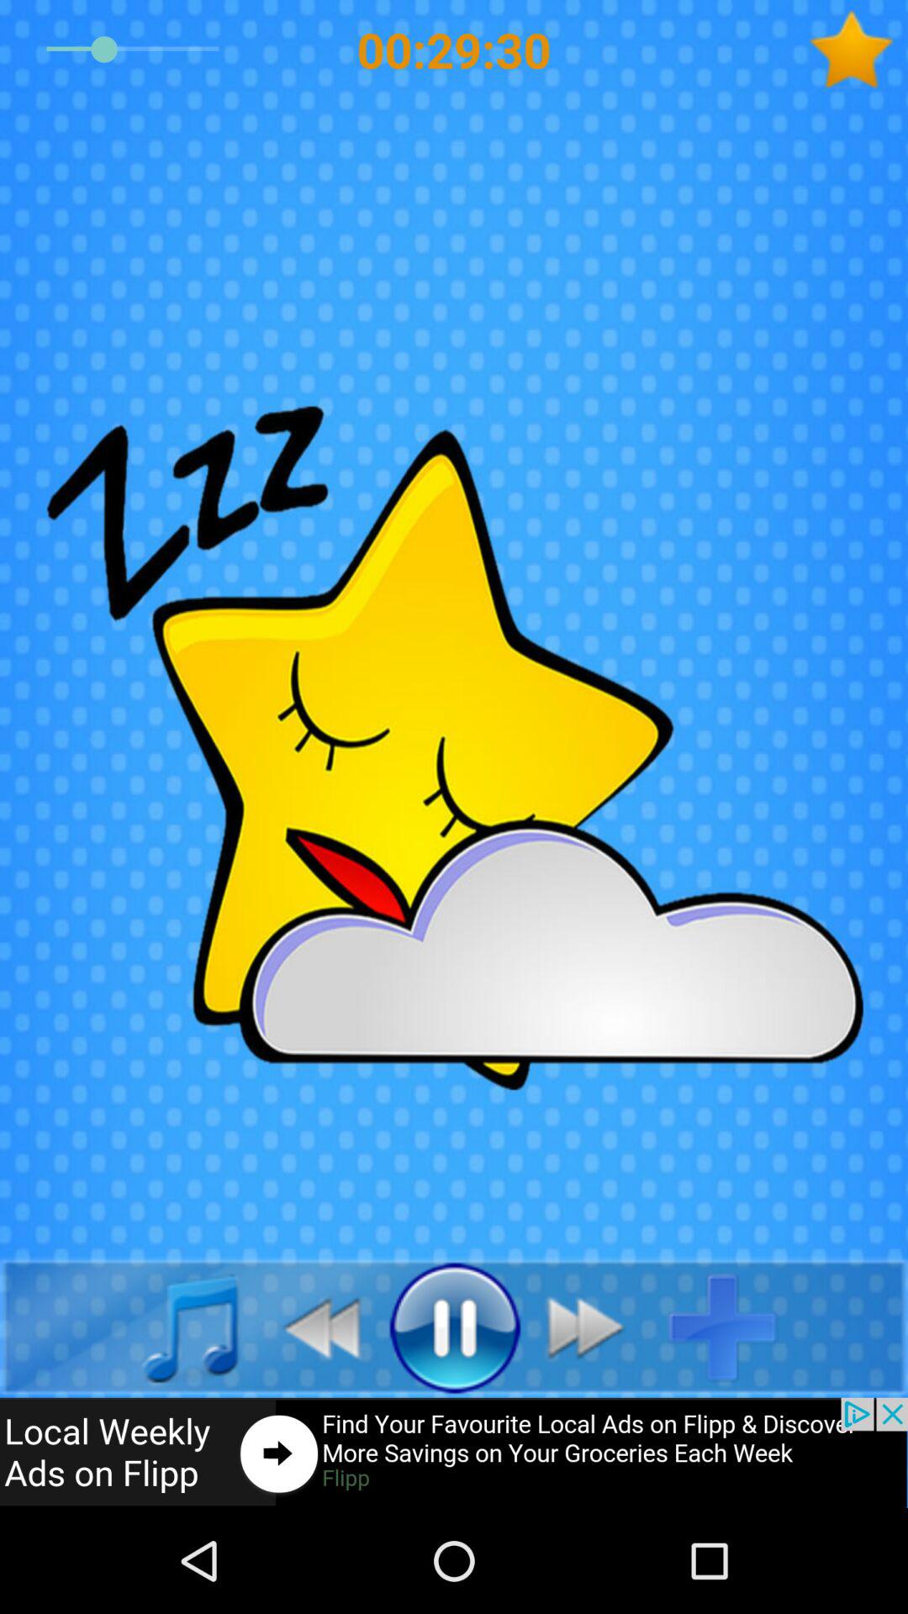  What do you see at coordinates (858, 50) in the screenshot?
I see `star option` at bounding box center [858, 50].